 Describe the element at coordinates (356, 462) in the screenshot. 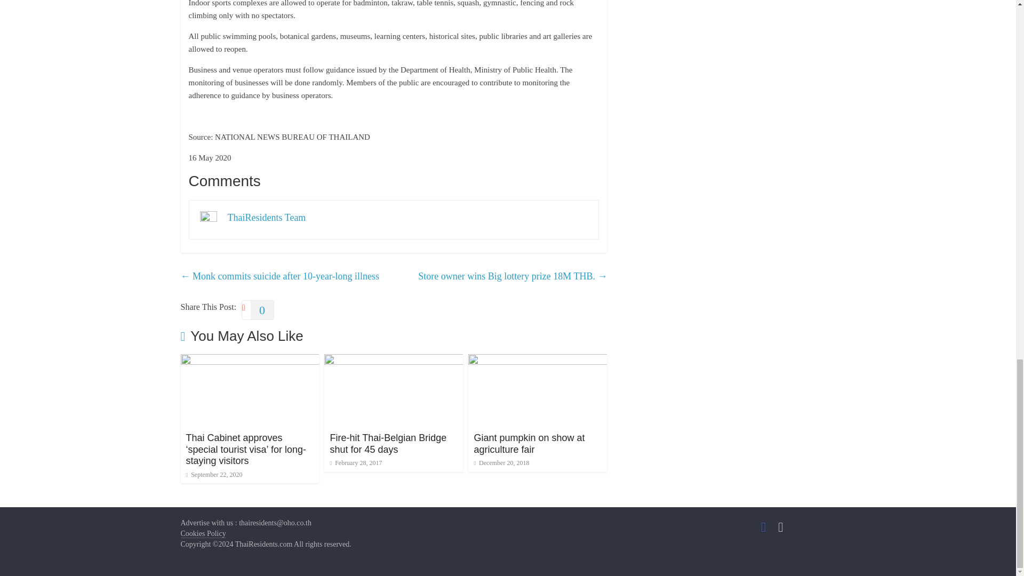

I see `February 28, 2017` at that location.